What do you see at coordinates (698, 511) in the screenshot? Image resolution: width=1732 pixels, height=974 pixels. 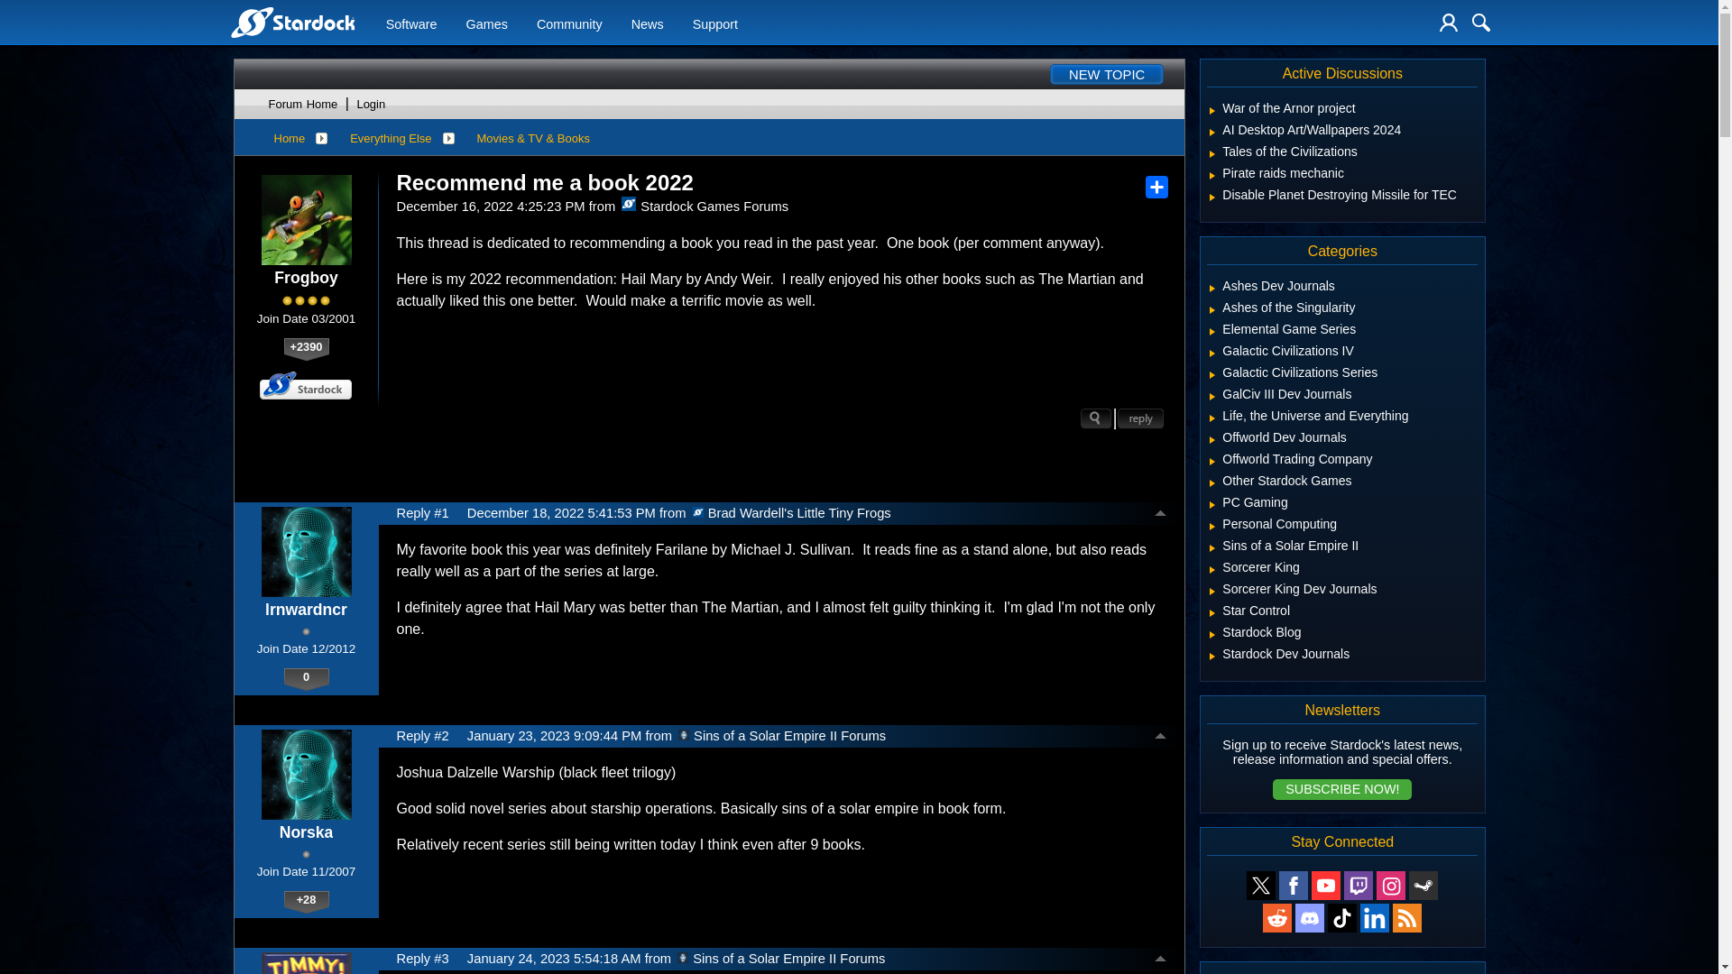 I see `Brad Wardell's Little Tiny Frogs` at bounding box center [698, 511].